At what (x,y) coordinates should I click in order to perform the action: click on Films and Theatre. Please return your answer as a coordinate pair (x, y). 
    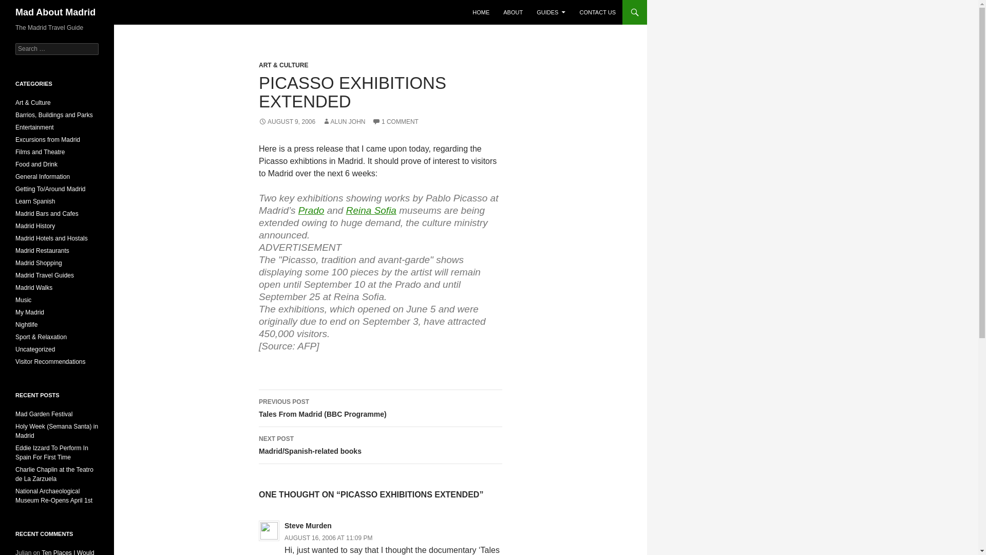
    Looking at the image, I should click on (40, 152).